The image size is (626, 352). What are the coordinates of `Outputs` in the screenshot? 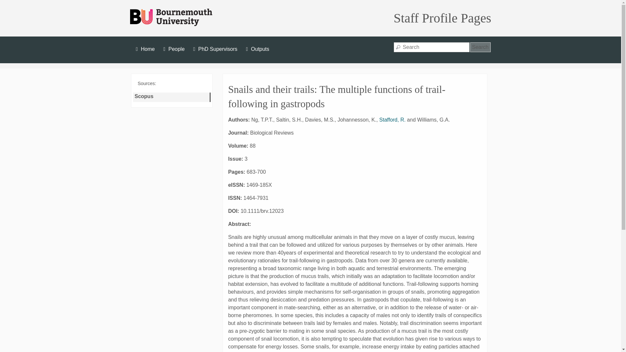 It's located at (257, 49).